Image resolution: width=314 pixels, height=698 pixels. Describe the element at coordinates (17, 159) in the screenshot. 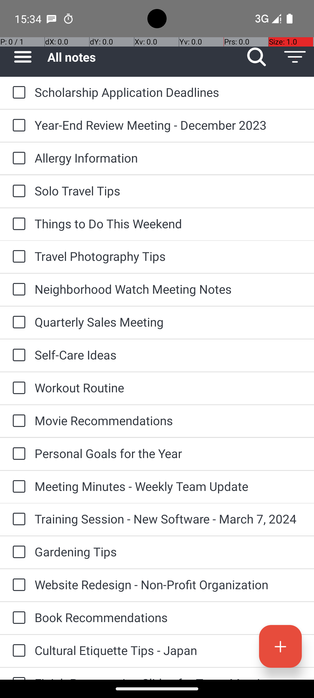

I see `to-do: Allergy Information` at that location.